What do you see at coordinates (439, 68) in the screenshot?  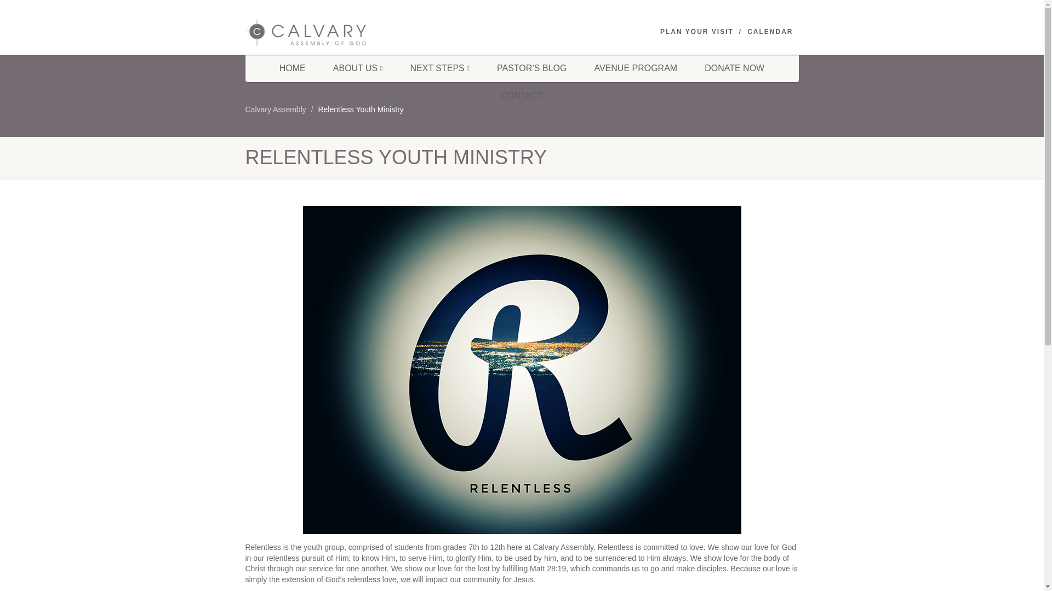 I see `NEXT STEPS` at bounding box center [439, 68].